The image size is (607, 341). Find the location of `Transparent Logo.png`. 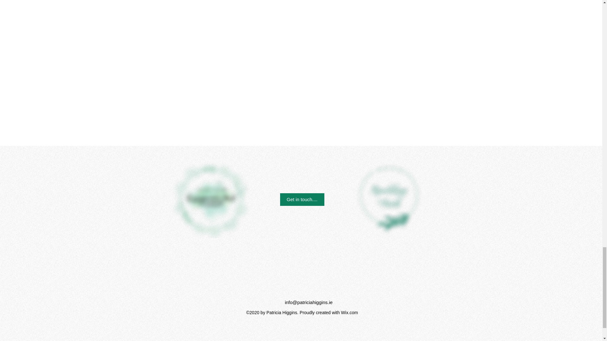

Transparent Logo.png is located at coordinates (389, 195).